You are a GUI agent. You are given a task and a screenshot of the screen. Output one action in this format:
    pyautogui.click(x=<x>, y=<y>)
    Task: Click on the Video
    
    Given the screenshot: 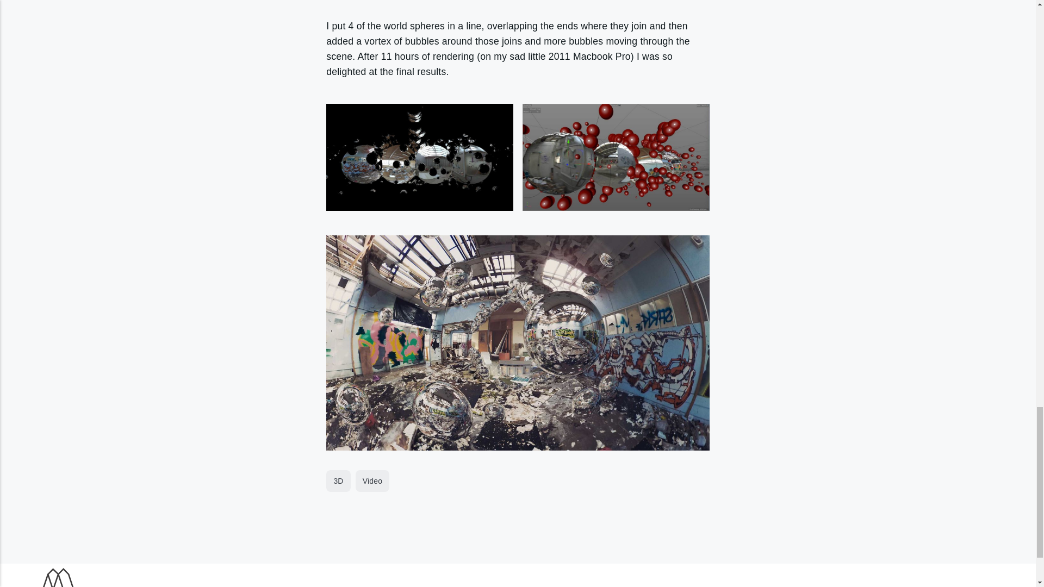 What is the action you would take?
    pyautogui.click(x=372, y=481)
    